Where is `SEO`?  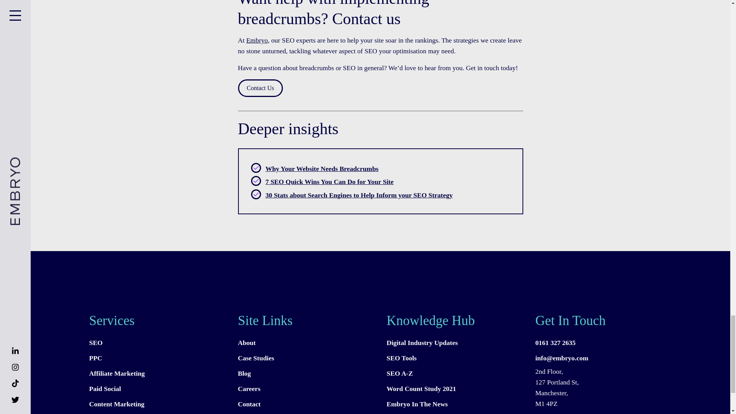
SEO is located at coordinates (157, 343).